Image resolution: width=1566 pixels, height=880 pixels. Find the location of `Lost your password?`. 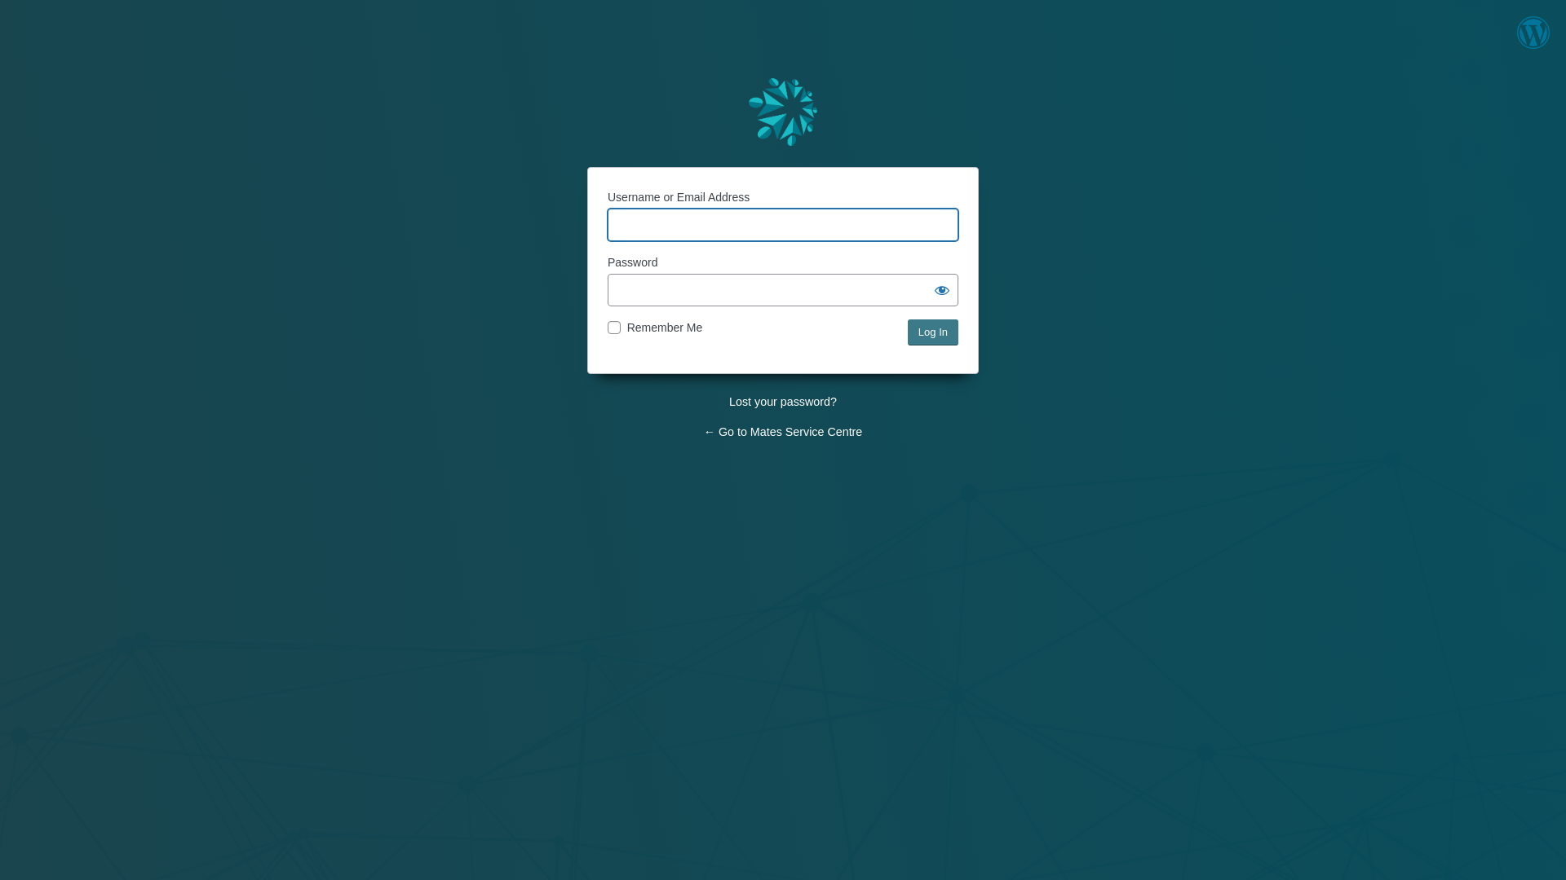

Lost your password? is located at coordinates (783, 402).